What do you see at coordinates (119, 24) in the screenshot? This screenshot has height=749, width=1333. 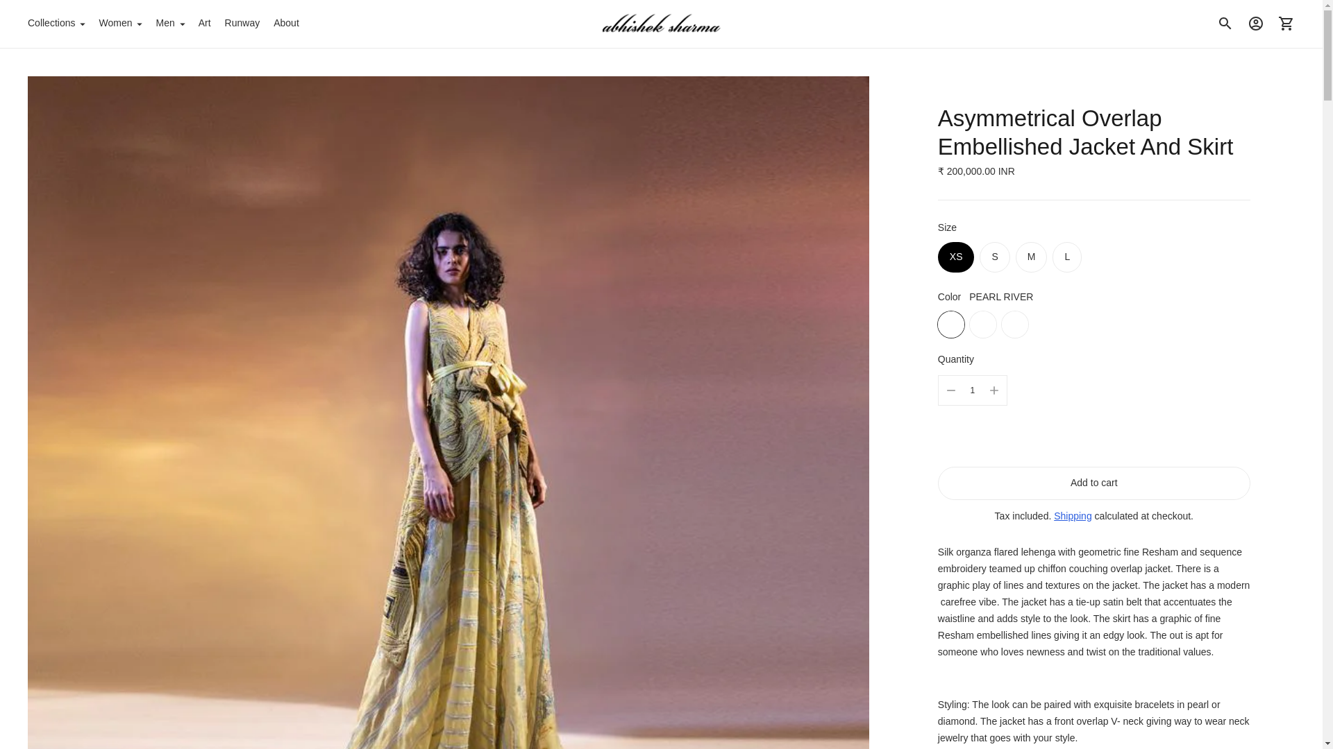 I see `Women` at bounding box center [119, 24].